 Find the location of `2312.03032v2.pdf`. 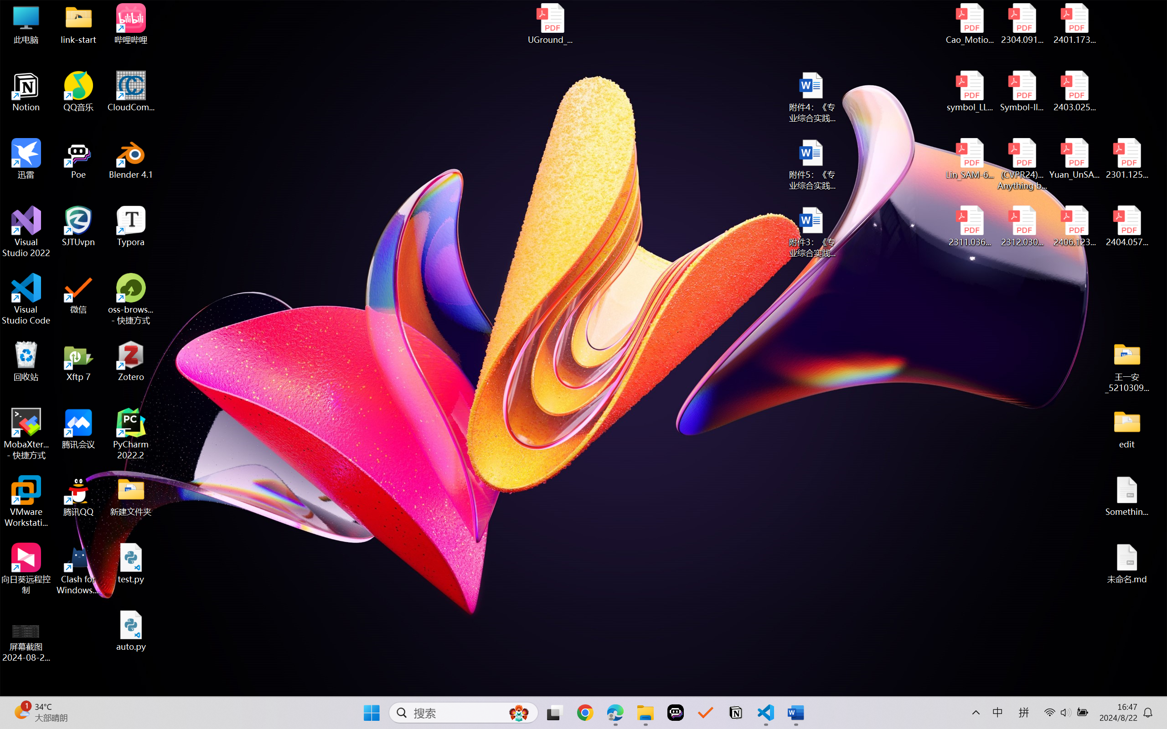

2312.03032v2.pdf is located at coordinates (1022, 226).